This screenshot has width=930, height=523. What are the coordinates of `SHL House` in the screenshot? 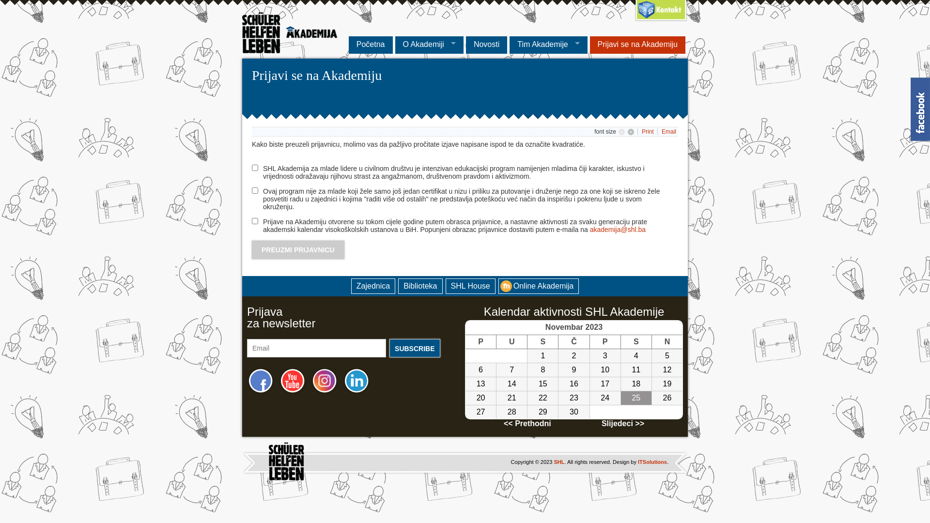 It's located at (471, 286).